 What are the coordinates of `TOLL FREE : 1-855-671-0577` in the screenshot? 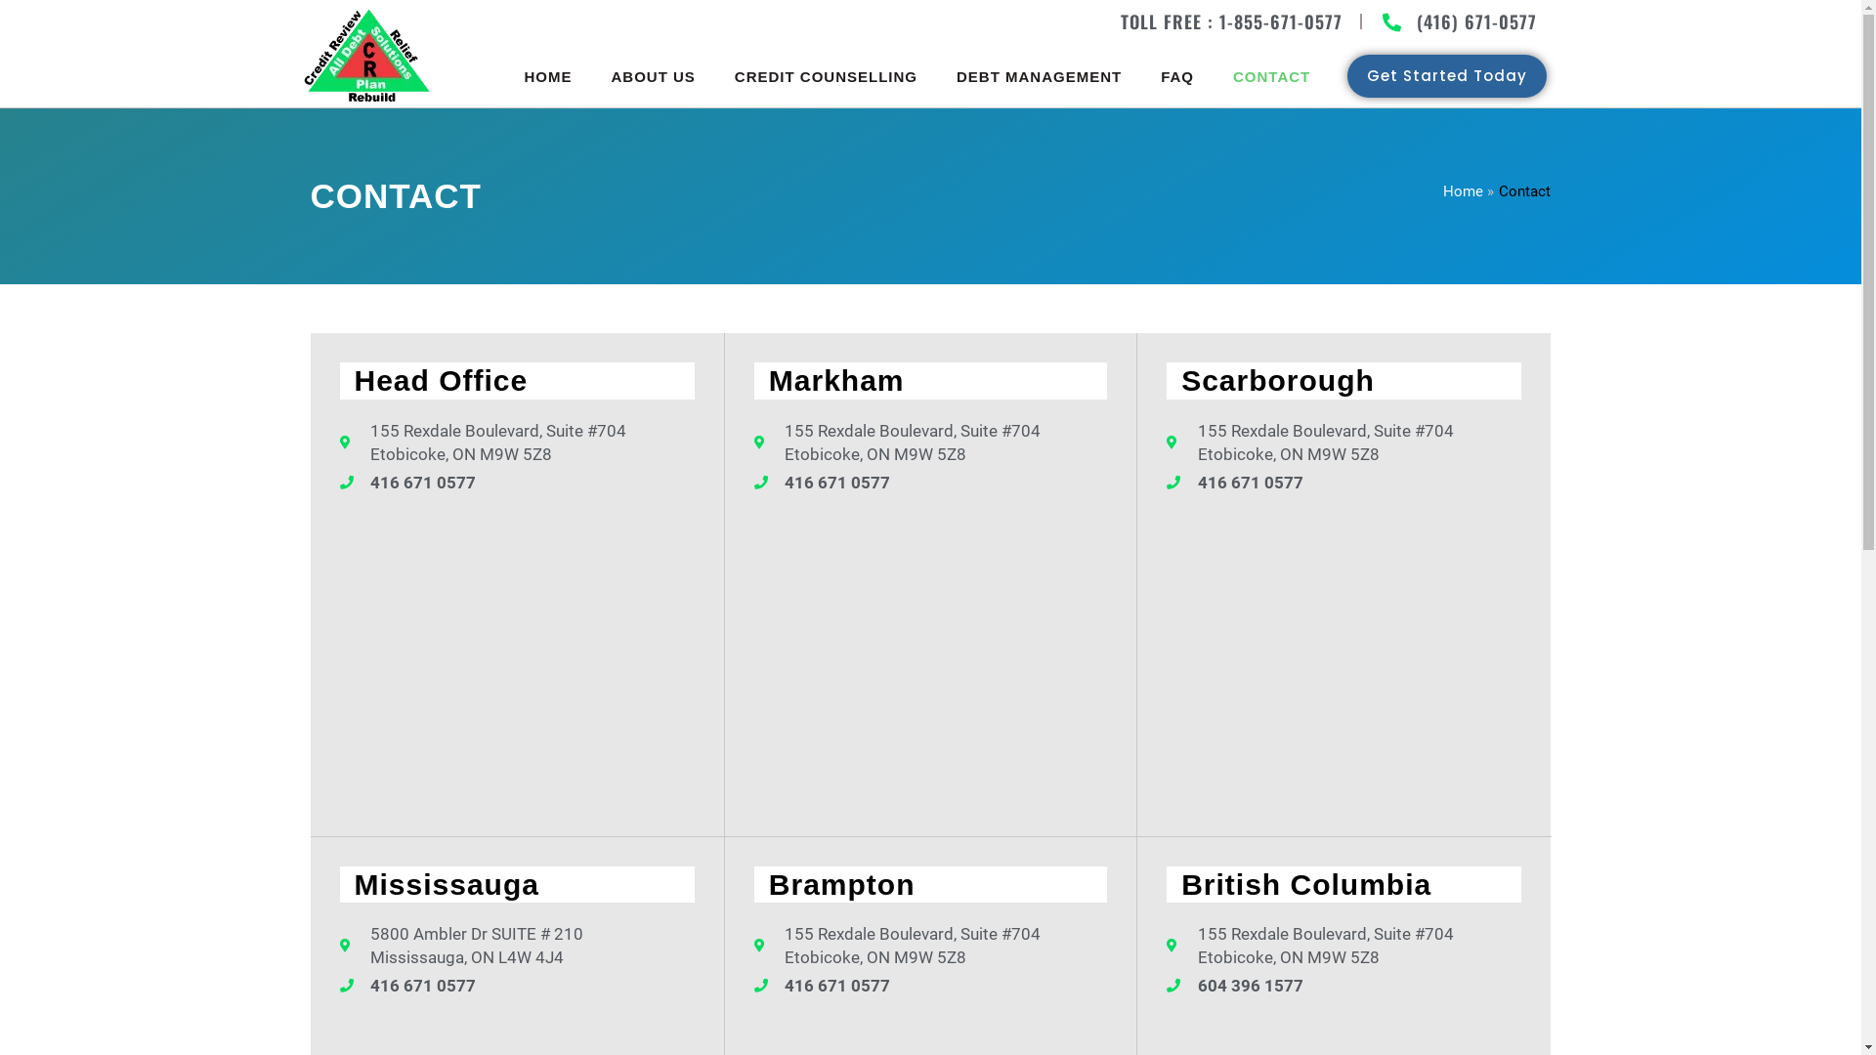 It's located at (1231, 21).